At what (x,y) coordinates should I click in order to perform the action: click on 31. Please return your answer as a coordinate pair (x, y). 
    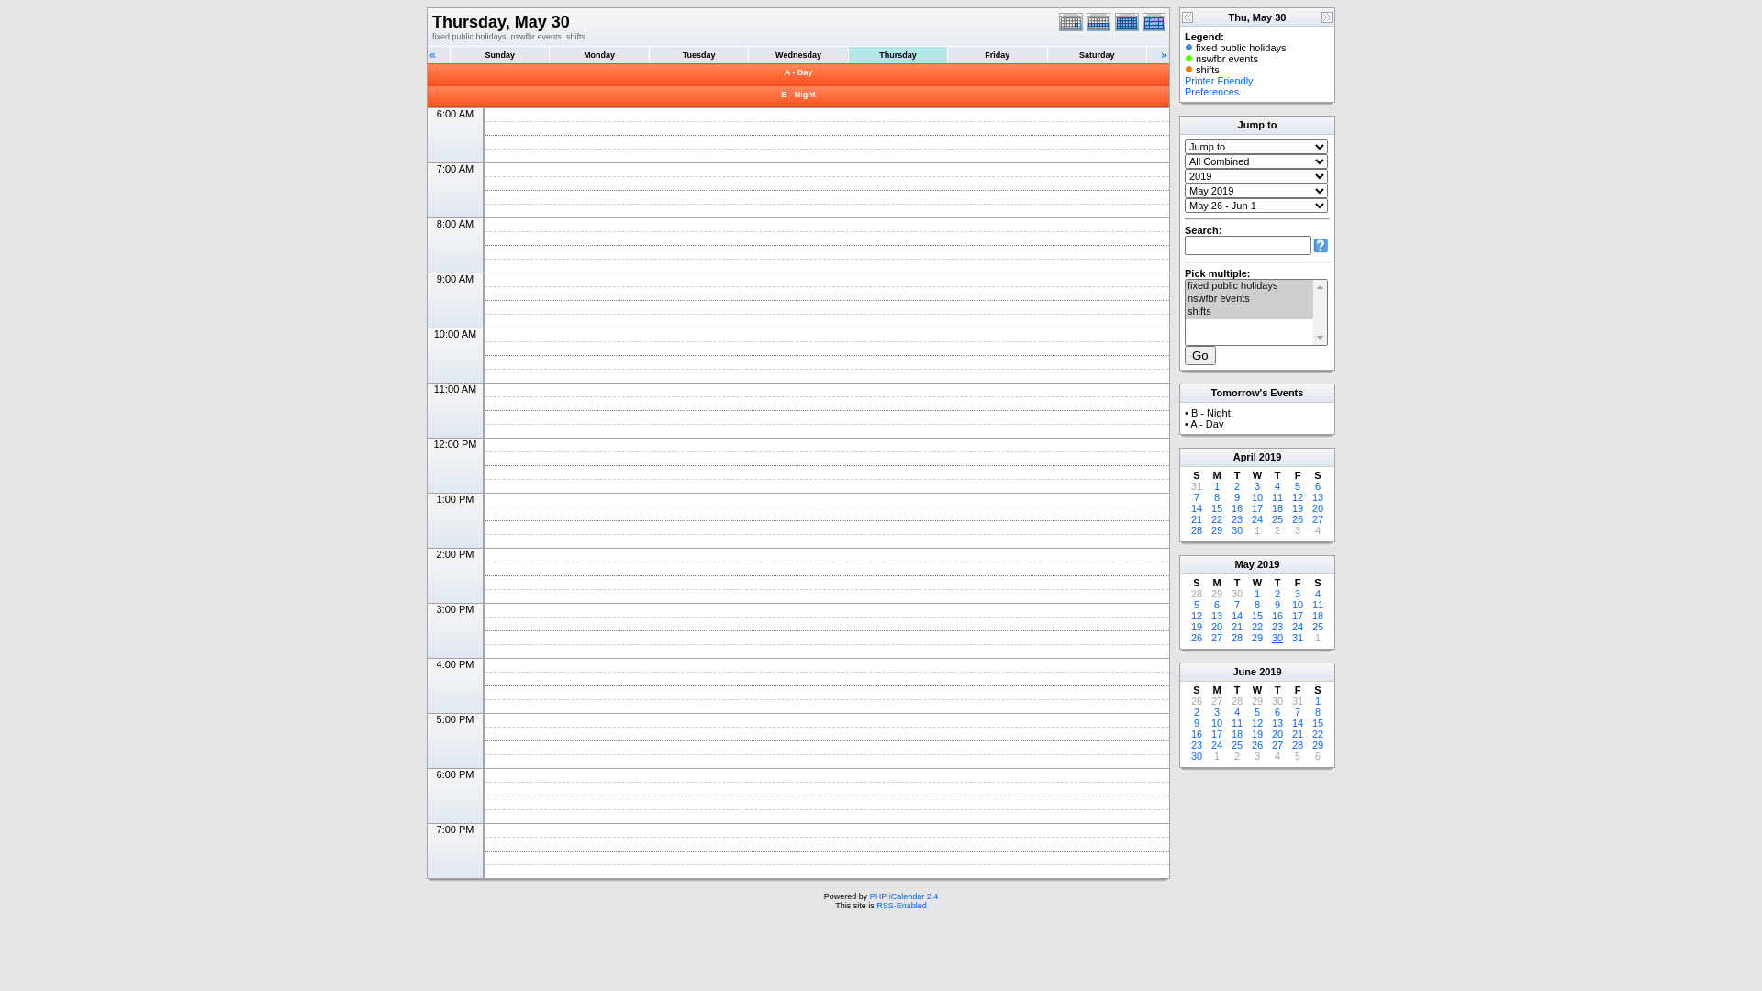
    Looking at the image, I should click on (1298, 701).